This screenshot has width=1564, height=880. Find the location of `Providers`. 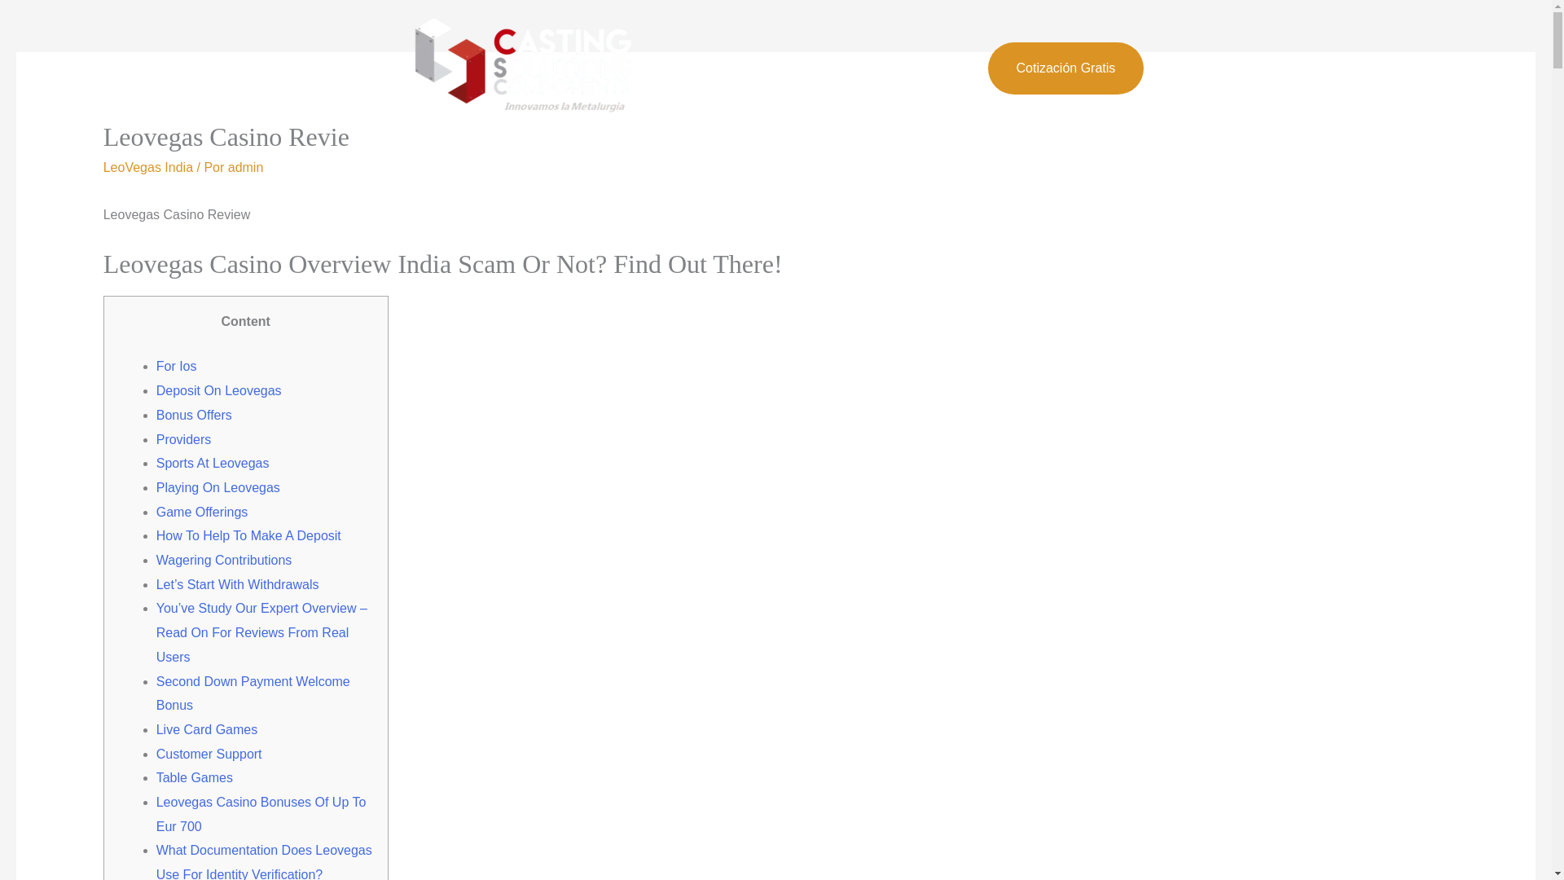

Providers is located at coordinates (184, 438).